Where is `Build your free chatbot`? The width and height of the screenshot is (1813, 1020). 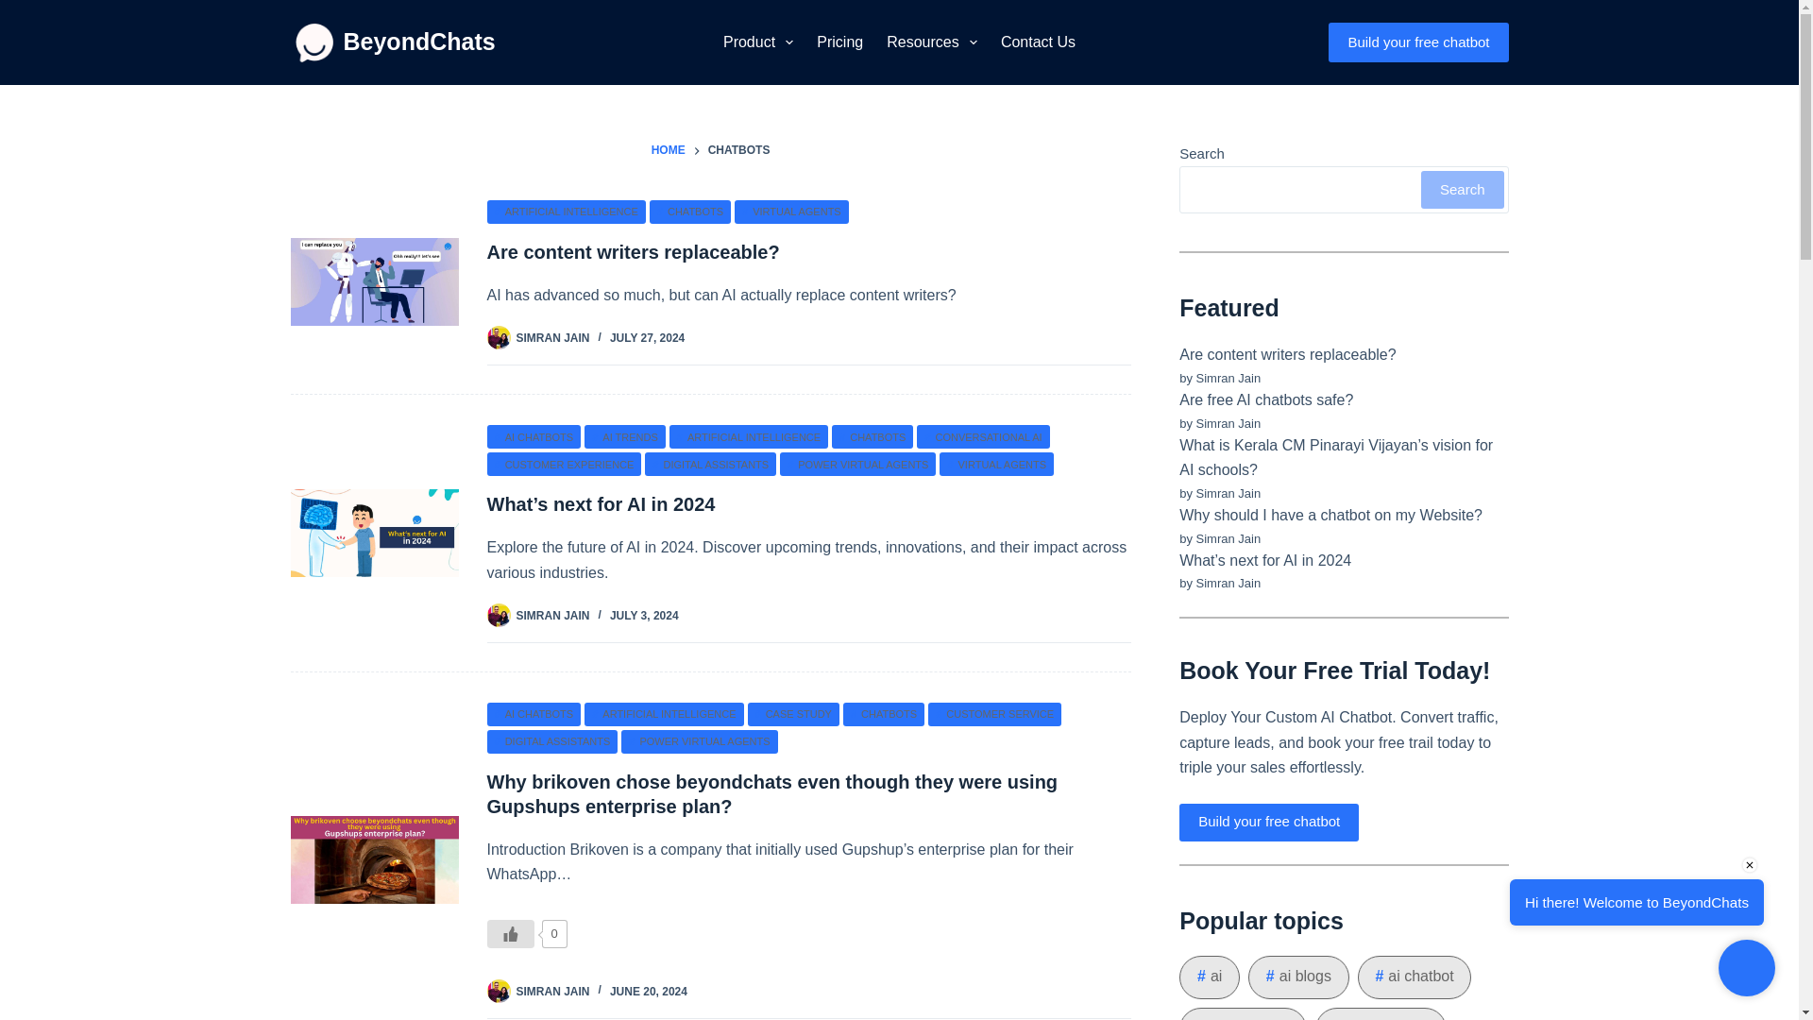
Build your free chatbot is located at coordinates (1418, 42).